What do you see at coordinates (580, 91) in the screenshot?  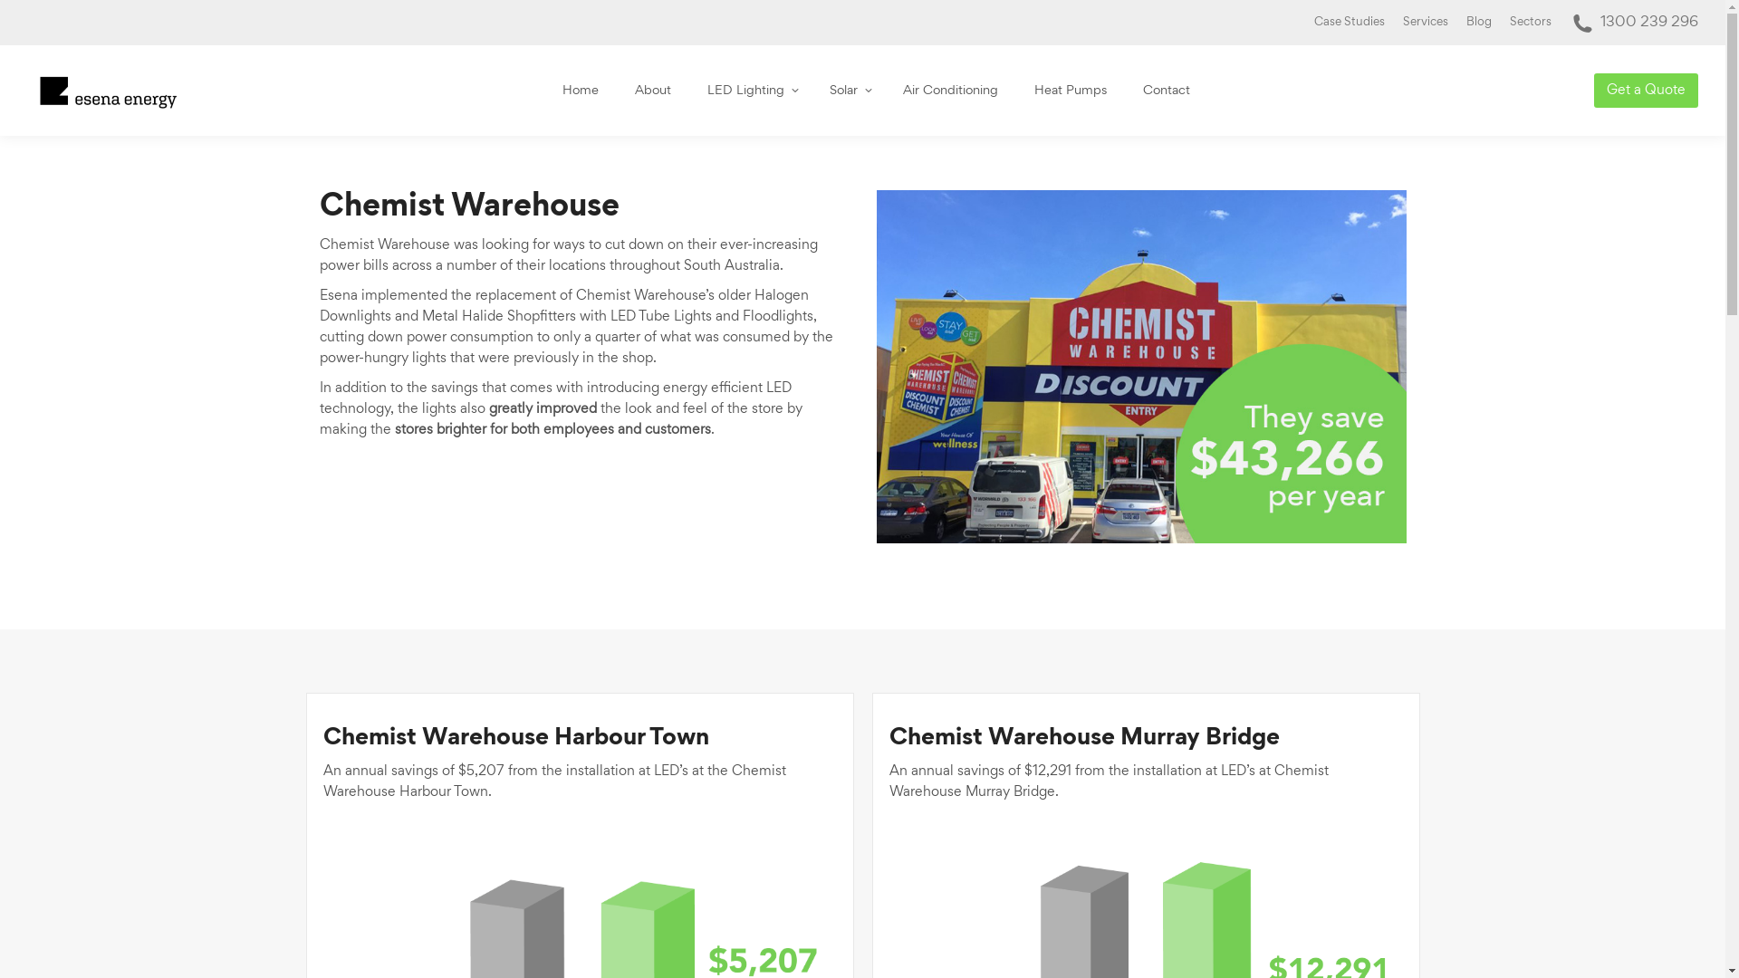 I see `Home` at bounding box center [580, 91].